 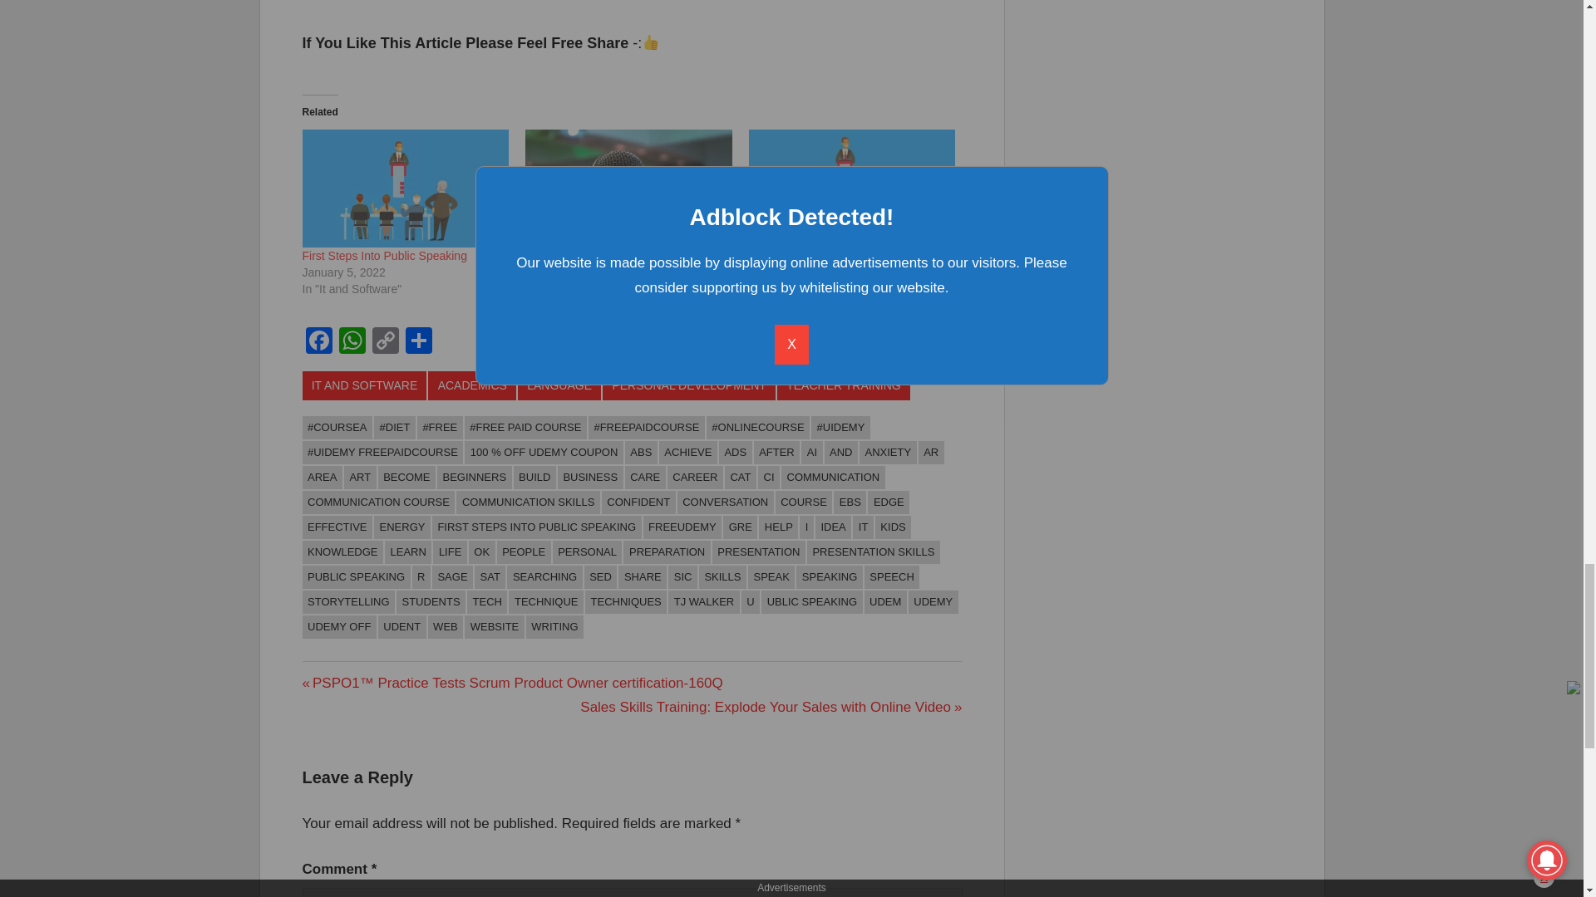 I want to click on First Steps Into Public Speaking, so click(x=385, y=256).